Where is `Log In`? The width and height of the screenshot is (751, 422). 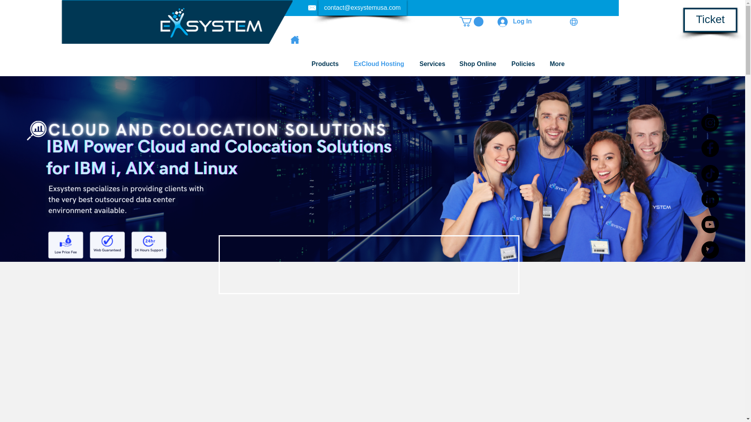
Log In is located at coordinates (515, 21).